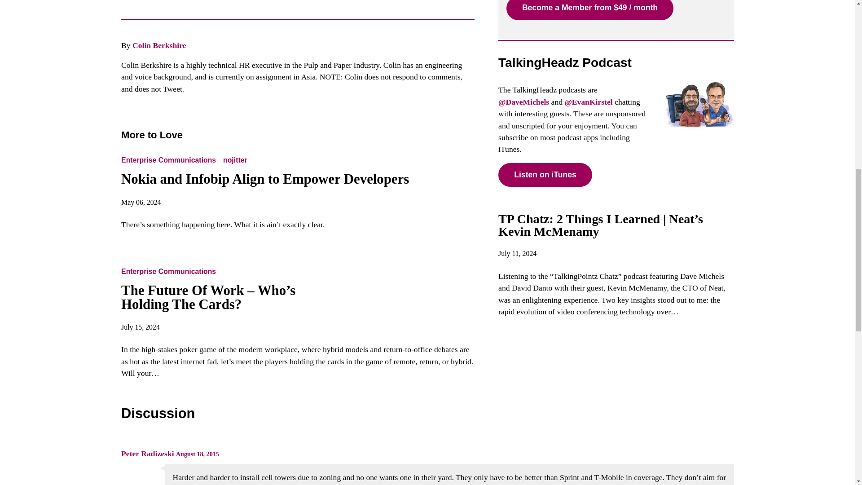 The image size is (862, 485). What do you see at coordinates (171, 160) in the screenshot?
I see `View all posts in Enterprise Communications` at bounding box center [171, 160].